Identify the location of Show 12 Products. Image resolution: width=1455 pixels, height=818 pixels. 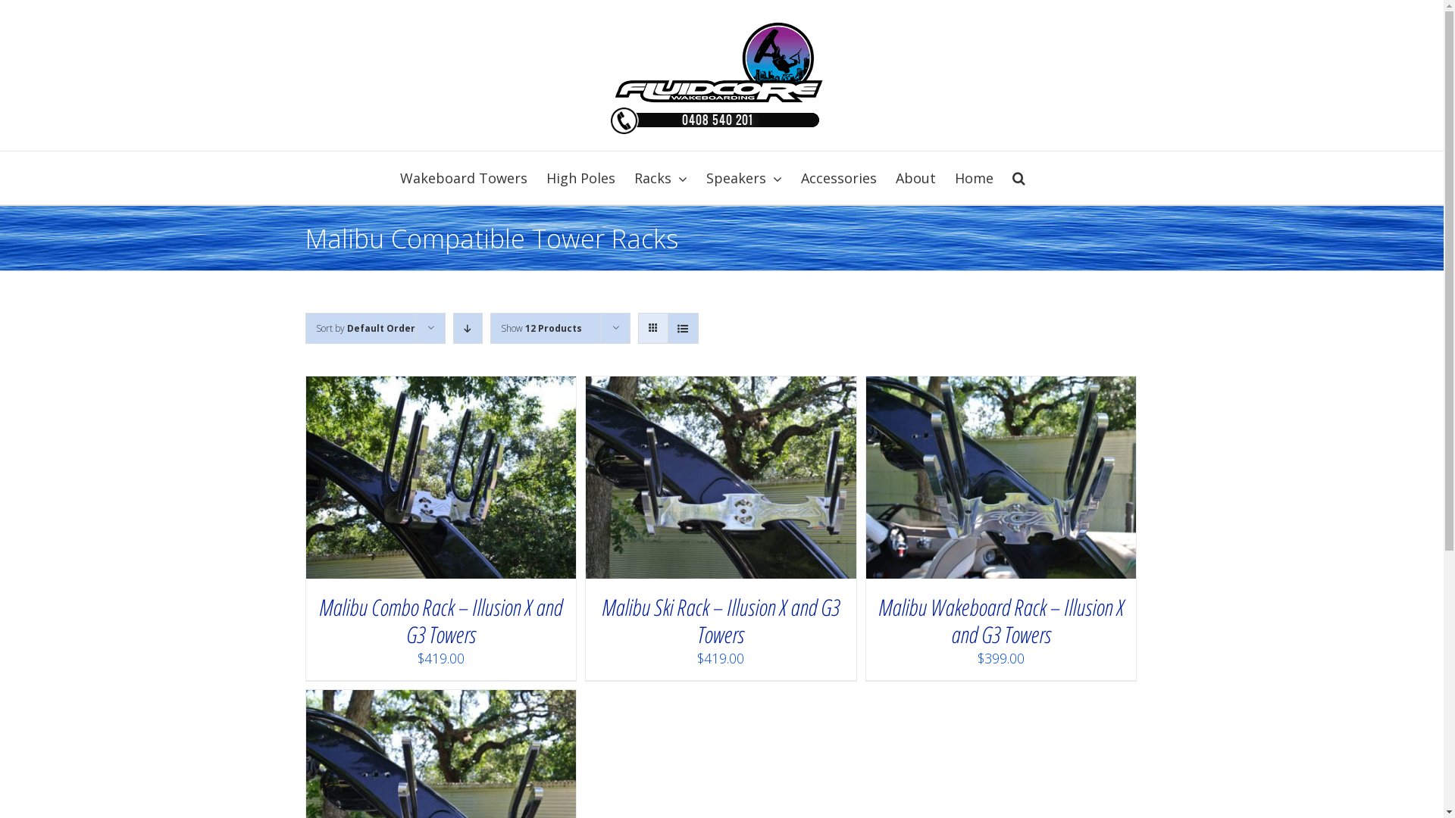
(541, 329).